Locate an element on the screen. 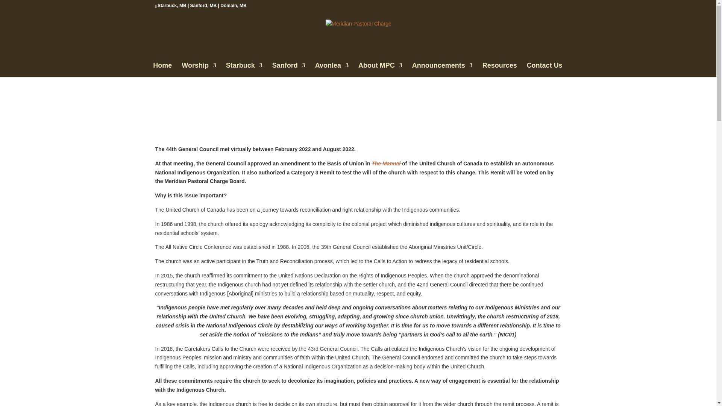  About MPC is located at coordinates (380, 70).